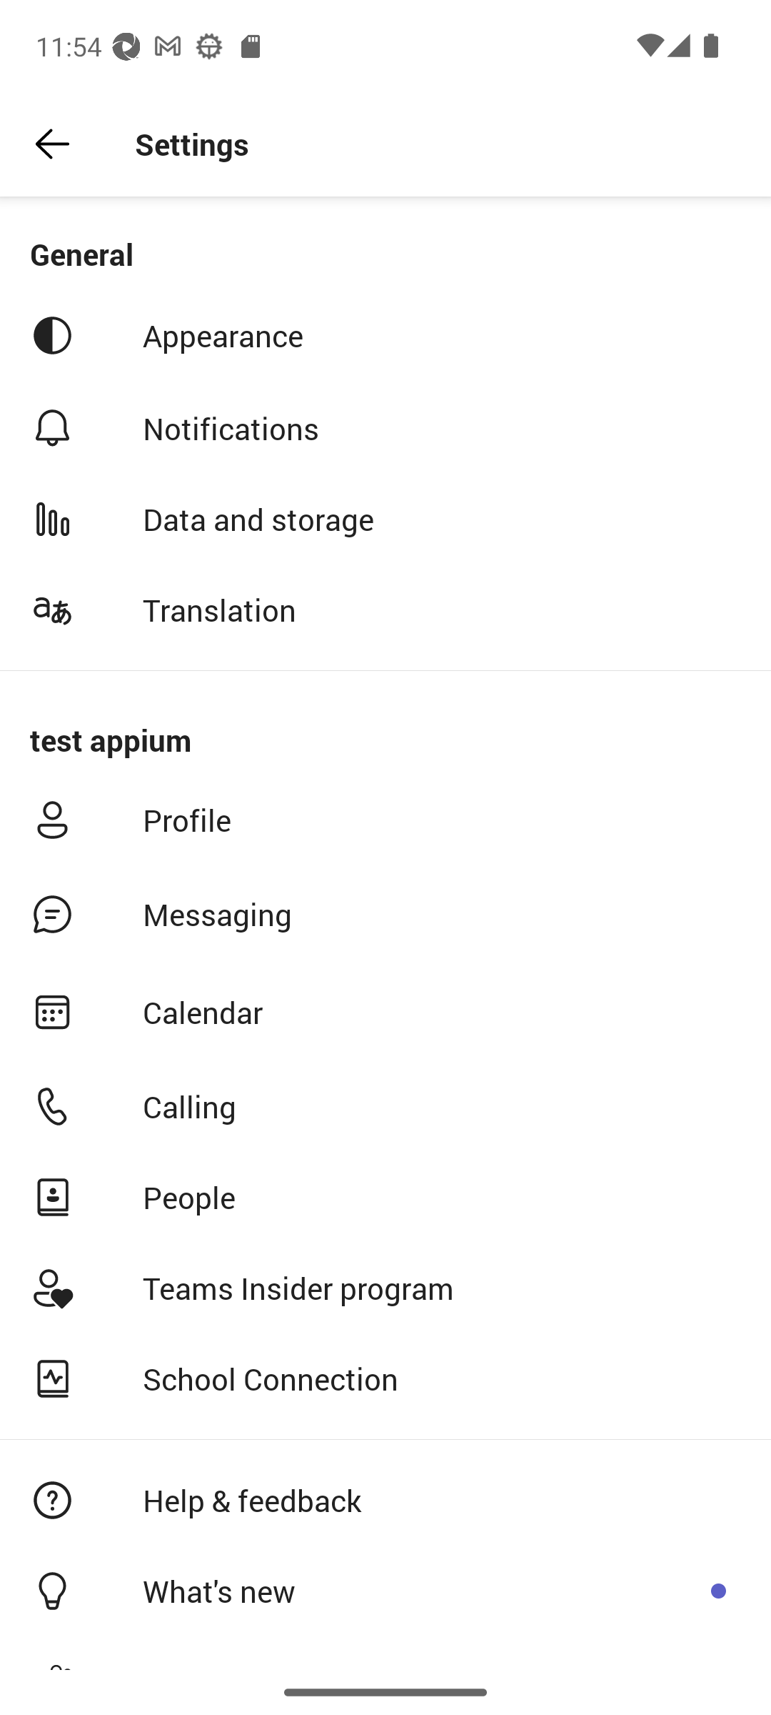 The height and width of the screenshot is (1715, 771). What do you see at coordinates (385, 820) in the screenshot?
I see `Profile Profile icon Profile` at bounding box center [385, 820].